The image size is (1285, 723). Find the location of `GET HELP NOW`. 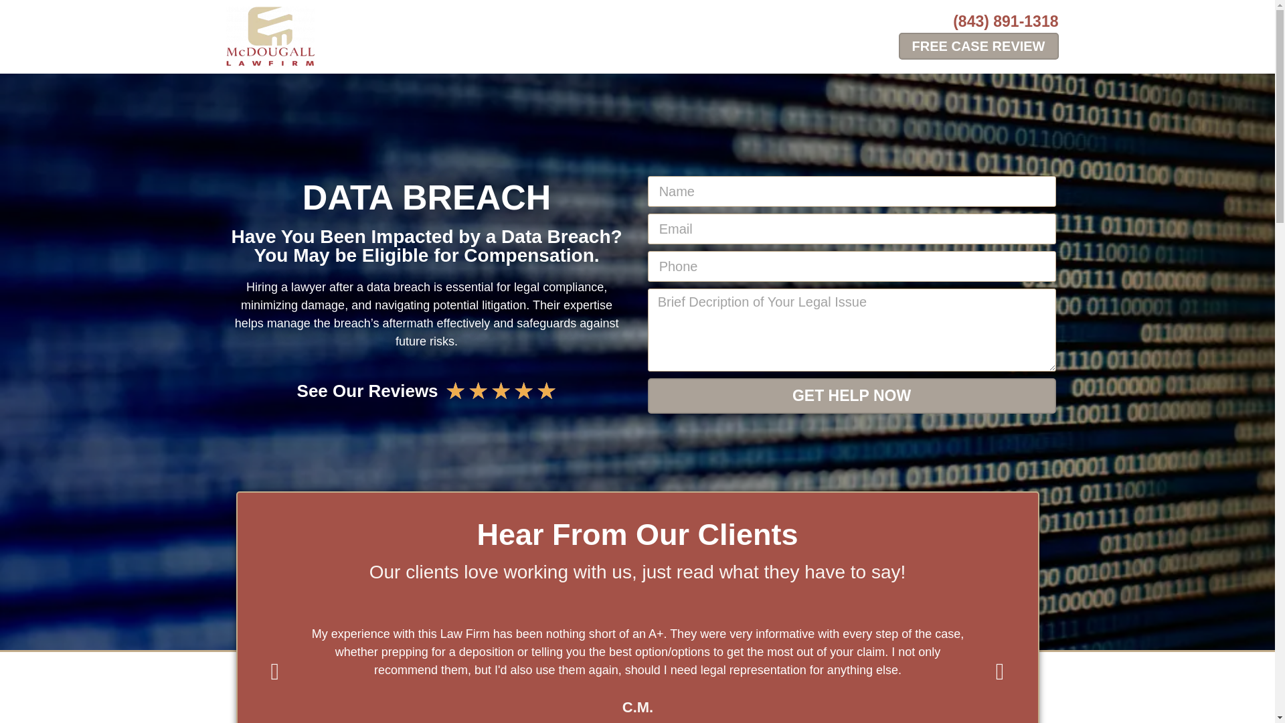

GET HELP NOW is located at coordinates (851, 395).